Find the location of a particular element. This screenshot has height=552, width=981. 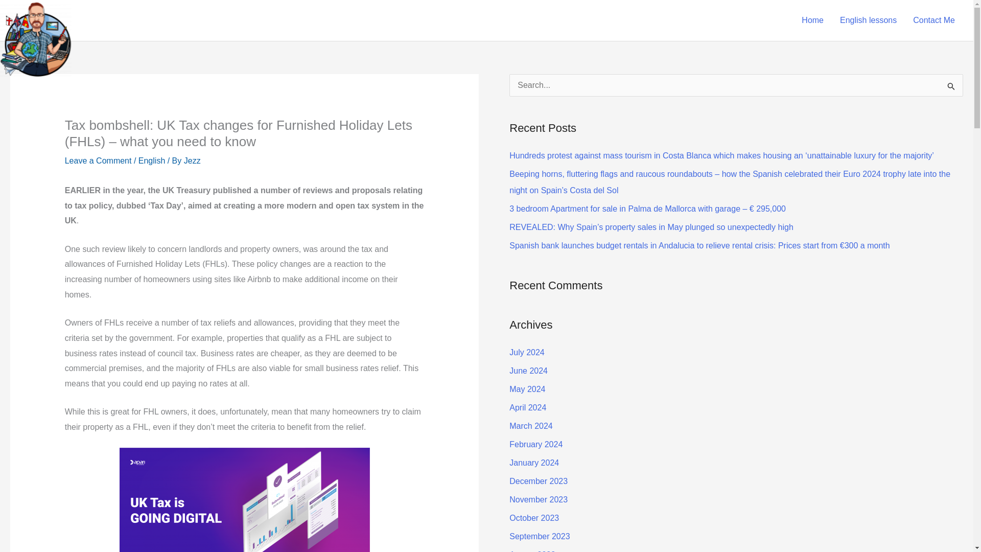

Leave a Comment is located at coordinates (98, 160).